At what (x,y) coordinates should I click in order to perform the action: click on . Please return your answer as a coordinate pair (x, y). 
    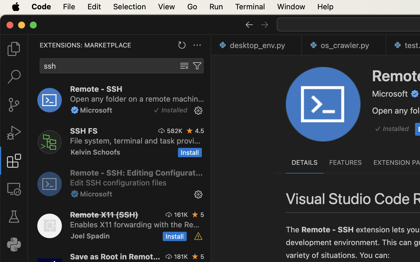
    Looking at the image, I should click on (265, 24).